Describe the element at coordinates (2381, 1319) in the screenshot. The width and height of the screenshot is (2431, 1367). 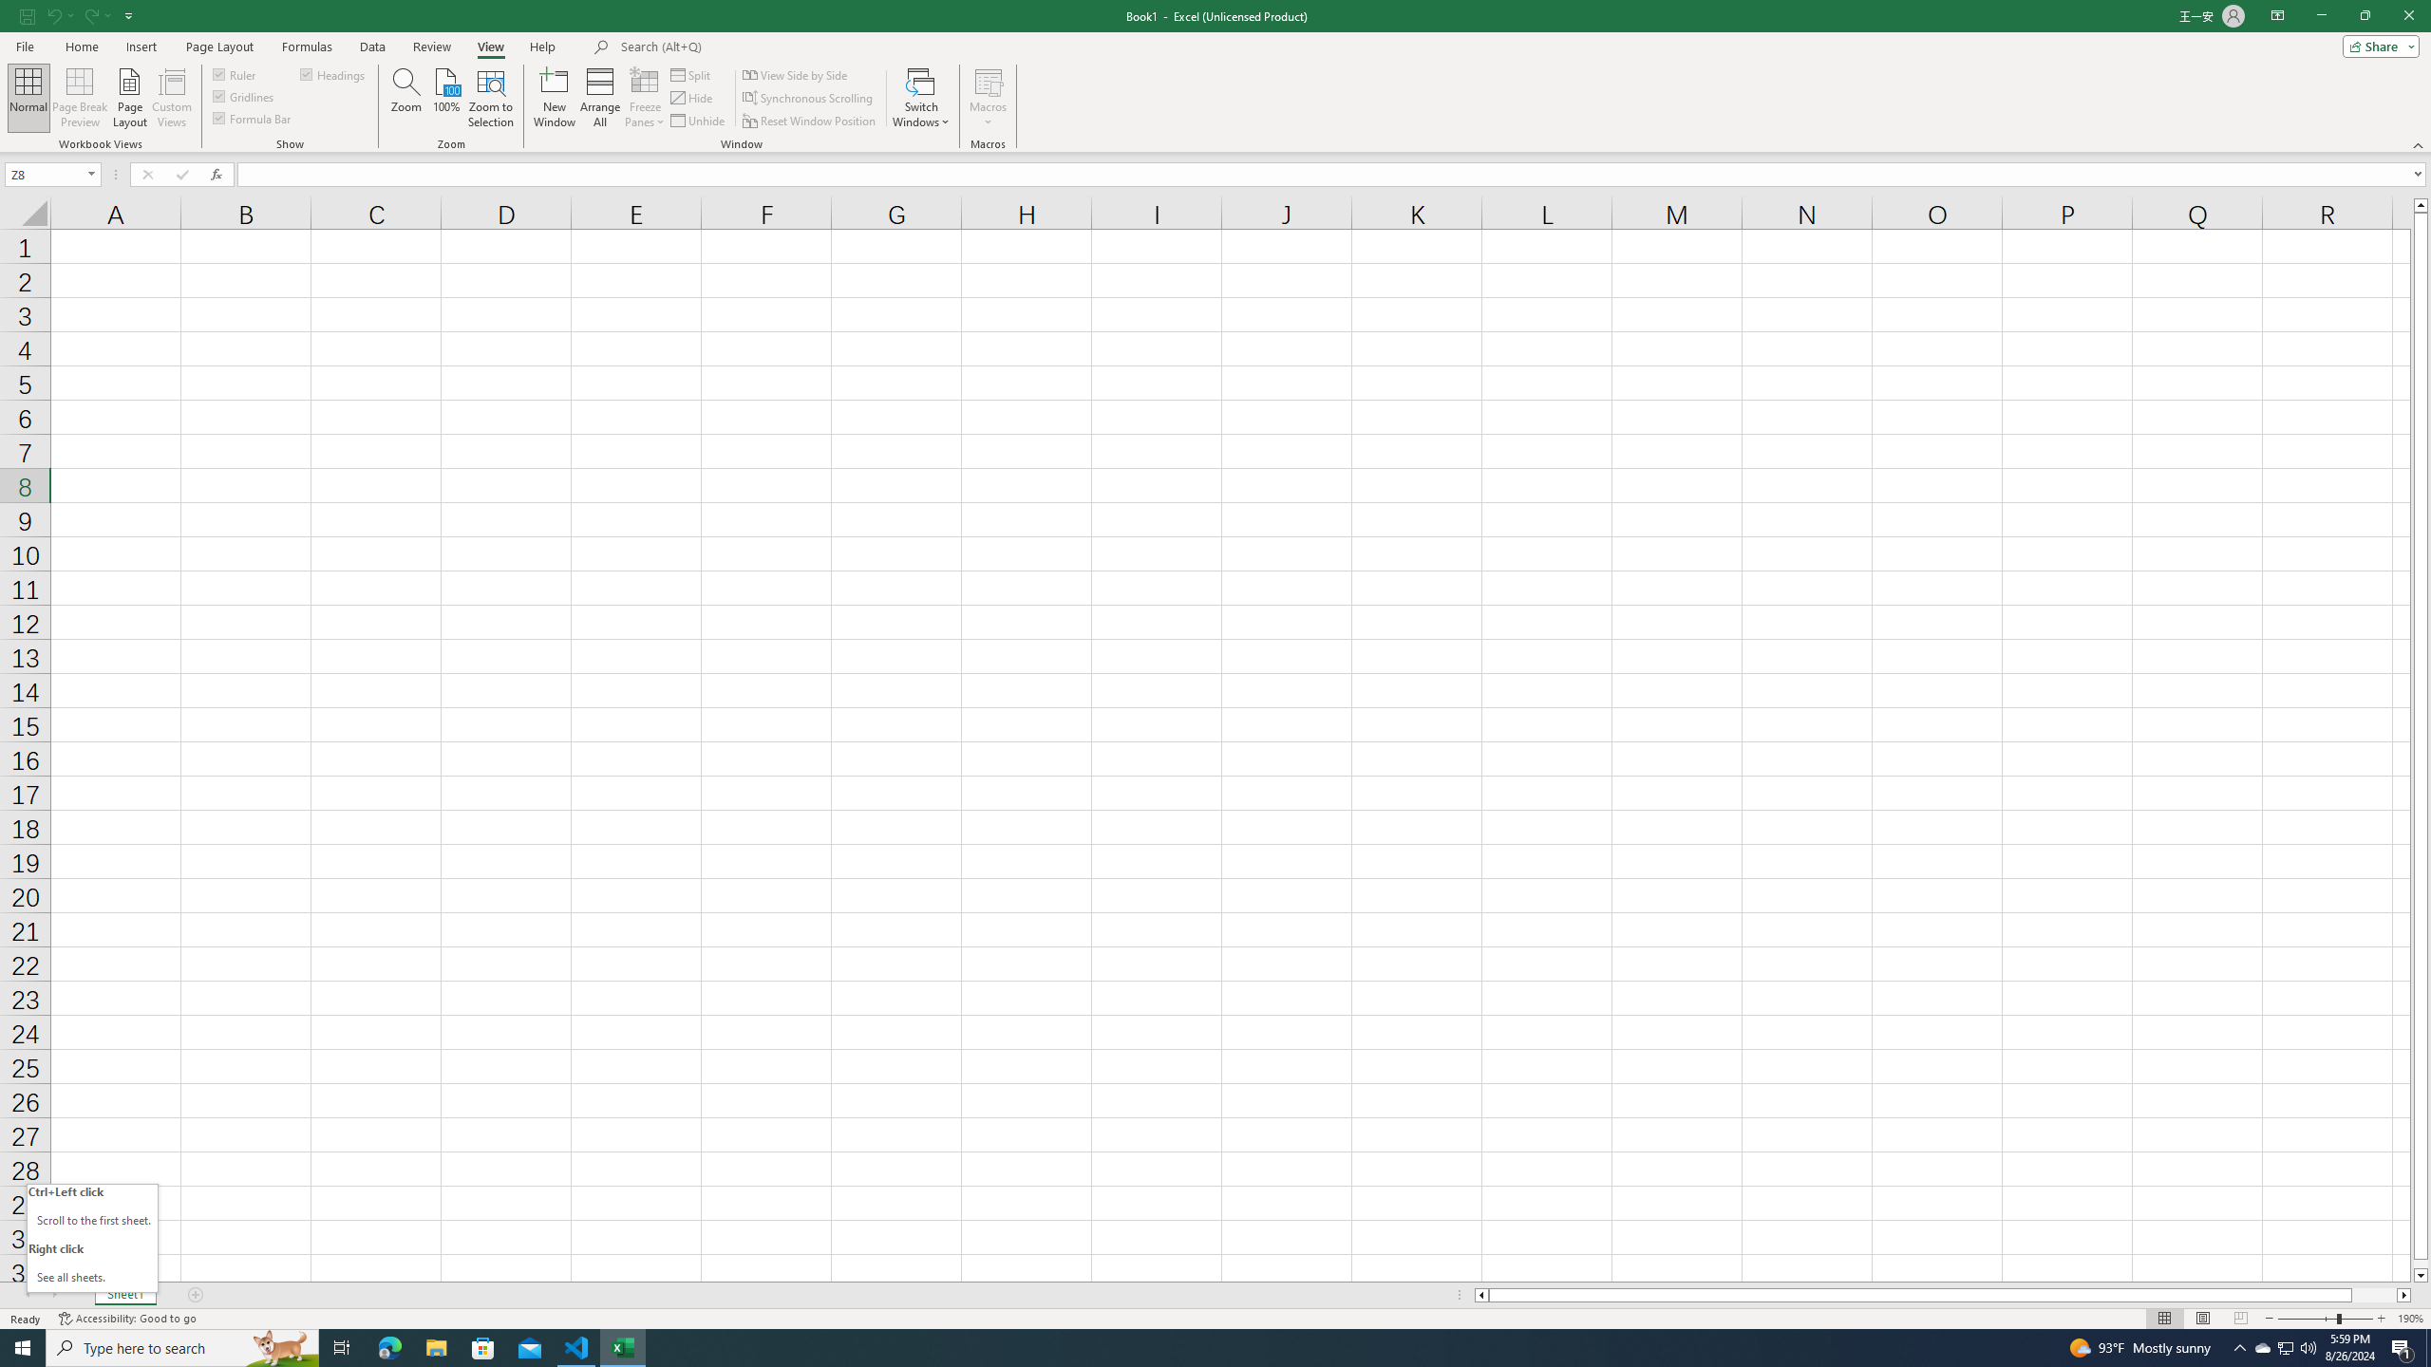
I see `Zoom In` at that location.